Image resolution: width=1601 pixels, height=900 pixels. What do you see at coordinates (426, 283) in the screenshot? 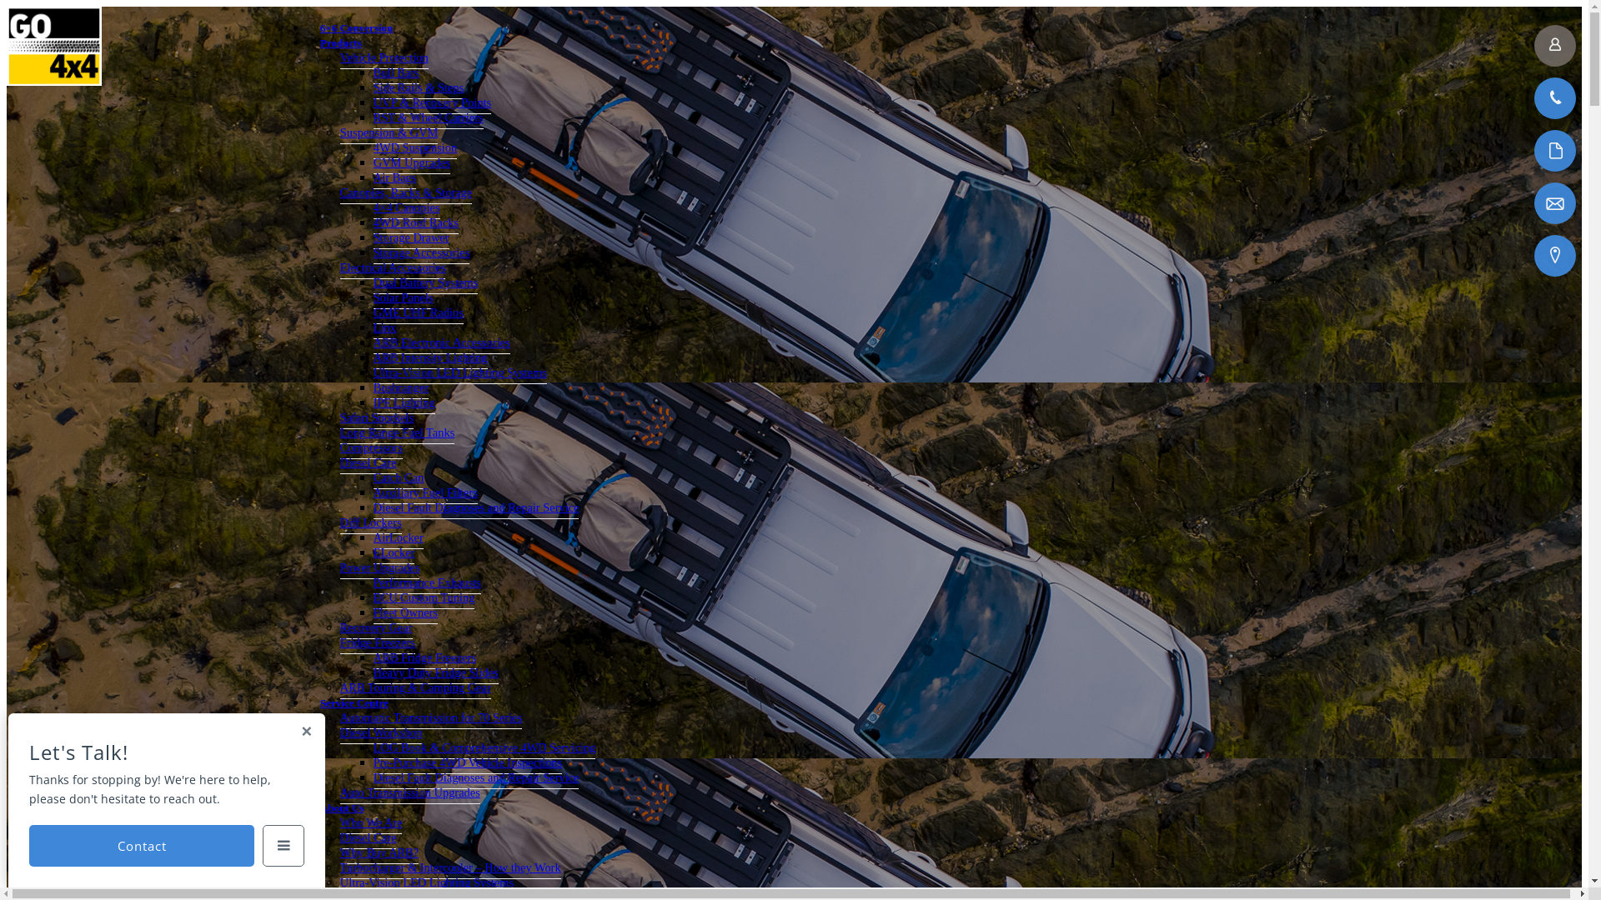
I see `Dual Battery Systems` at bounding box center [426, 283].